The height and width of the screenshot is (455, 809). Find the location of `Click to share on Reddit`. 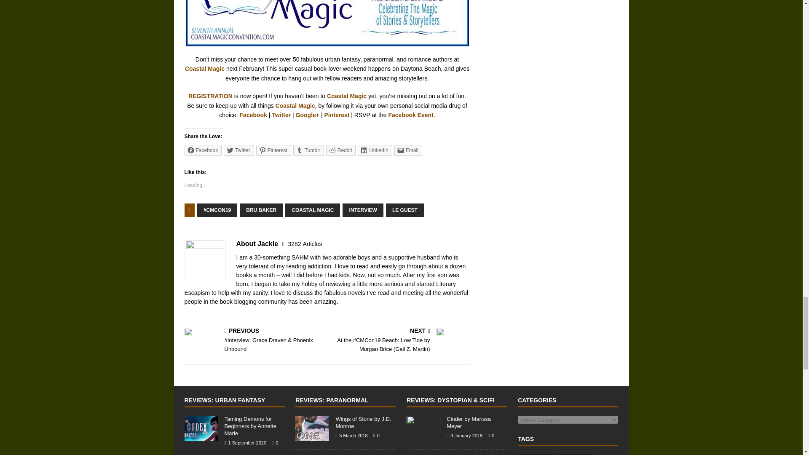

Click to share on Reddit is located at coordinates (340, 150).